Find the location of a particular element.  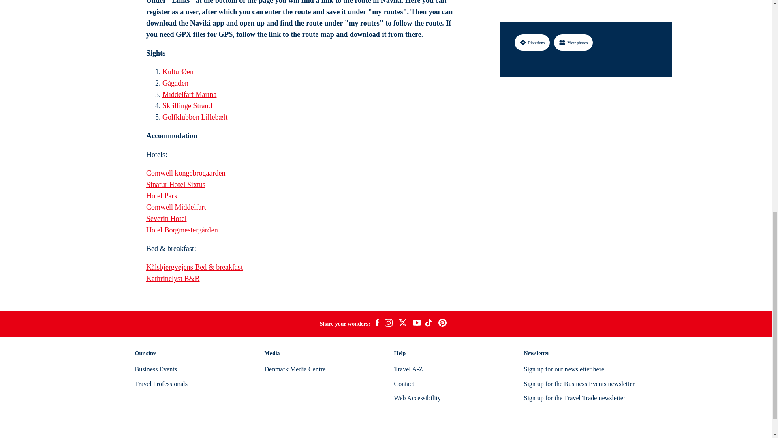

Business Events is located at coordinates (156, 369).